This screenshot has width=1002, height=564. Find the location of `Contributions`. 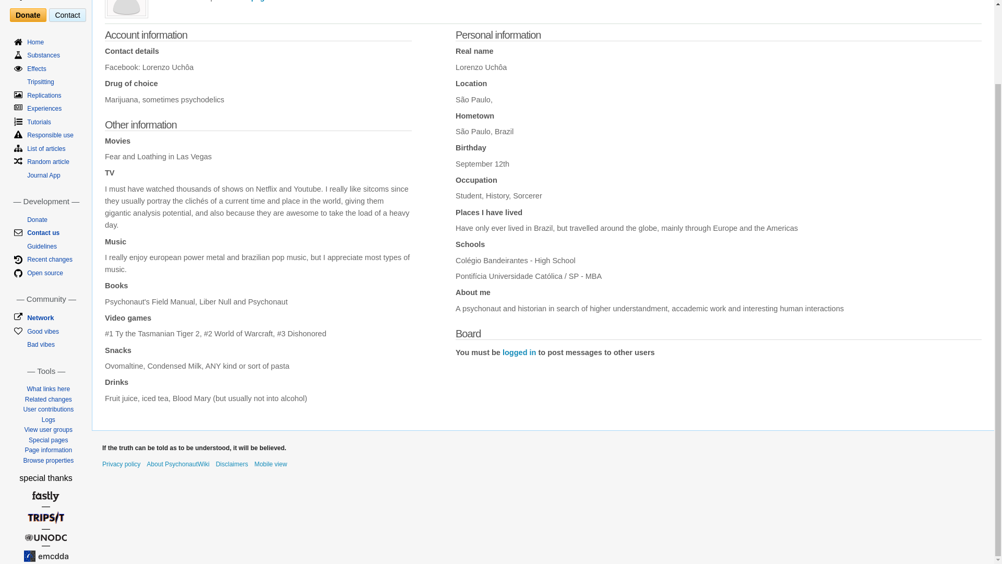

Contributions is located at coordinates (180, 1).